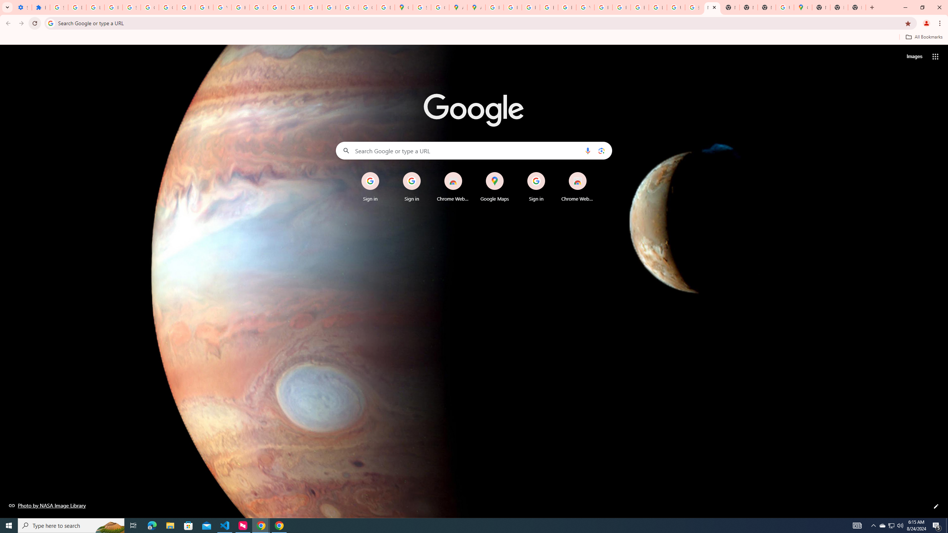 This screenshot has width=948, height=533. What do you see at coordinates (222, 7) in the screenshot?
I see `YouTube` at bounding box center [222, 7].